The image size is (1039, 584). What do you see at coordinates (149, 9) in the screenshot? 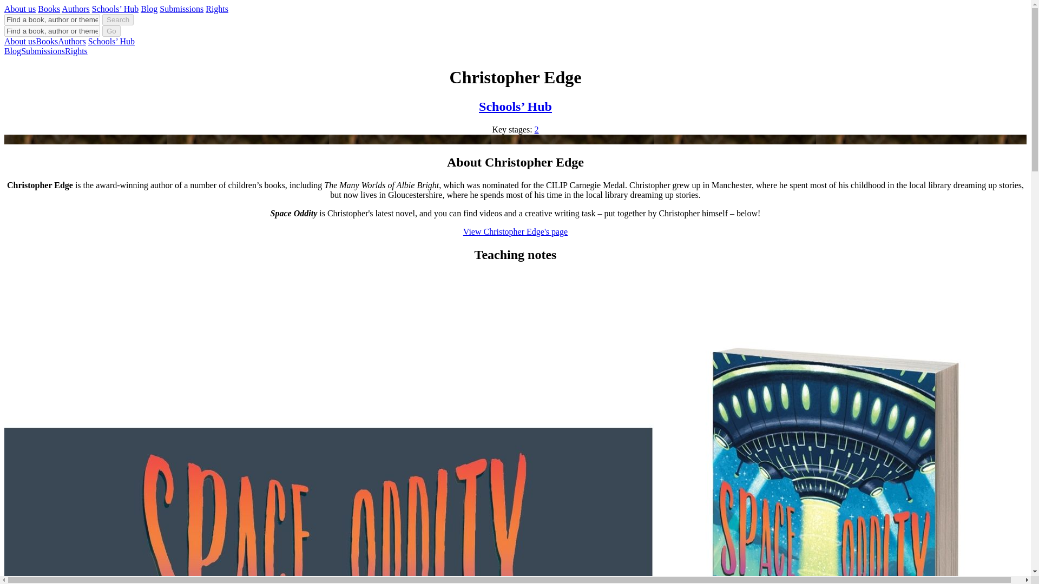
I see `Blog` at bounding box center [149, 9].